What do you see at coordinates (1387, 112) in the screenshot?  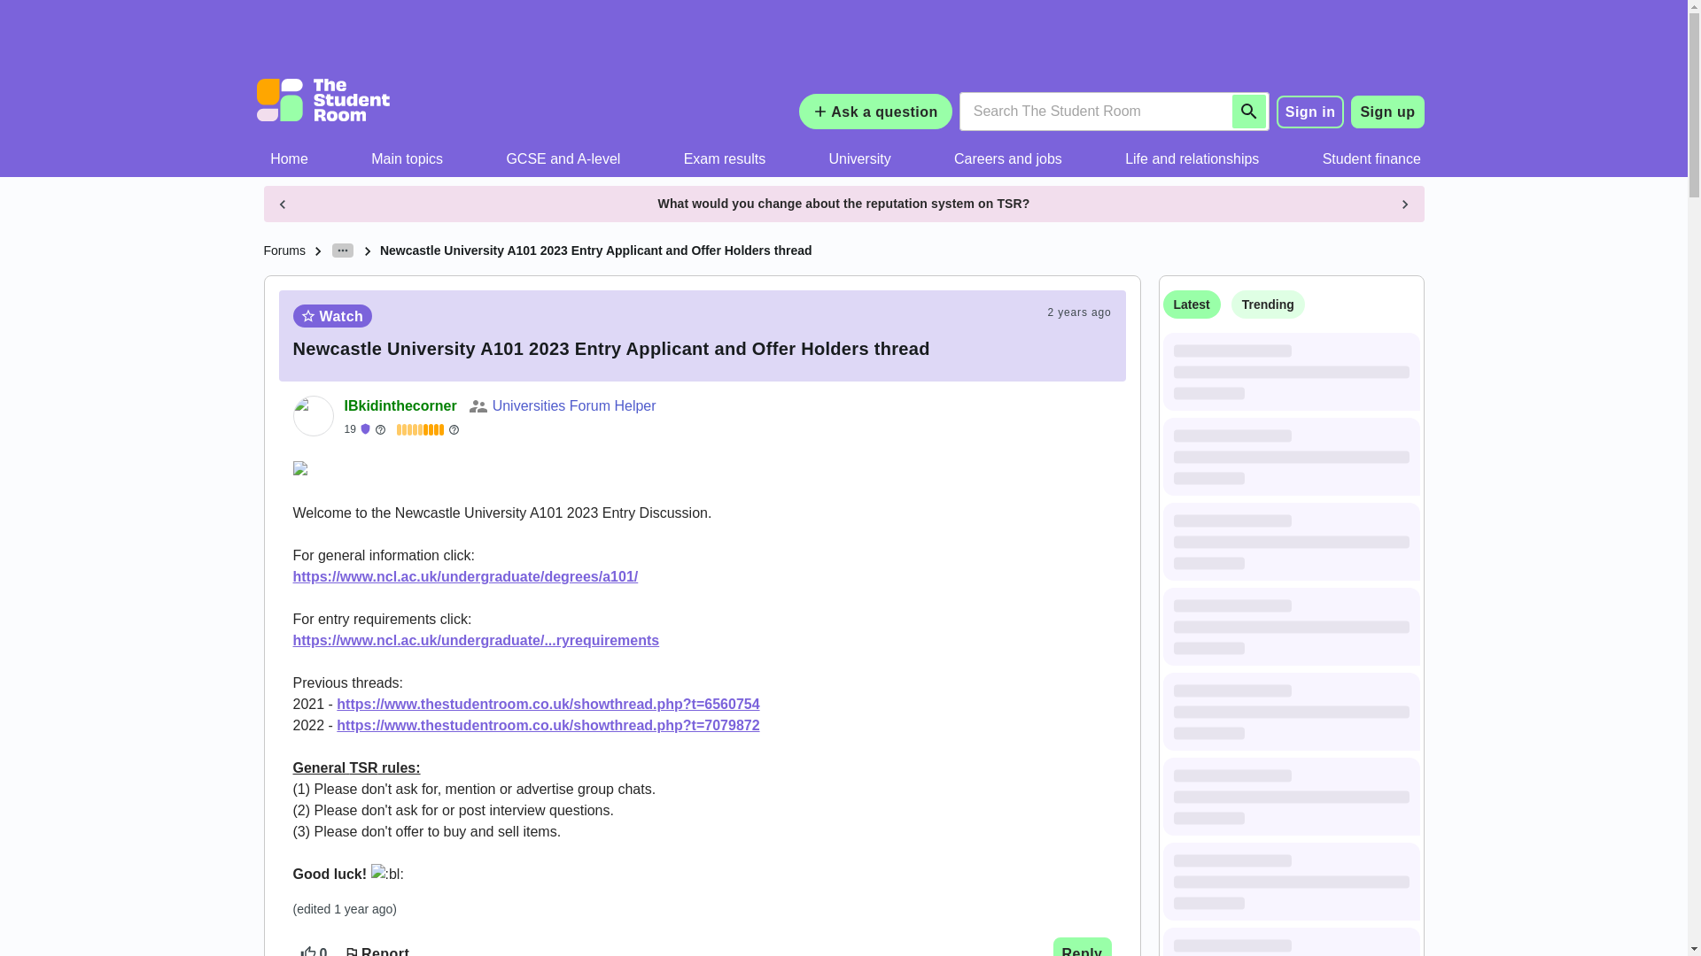 I see `Sign up` at bounding box center [1387, 112].